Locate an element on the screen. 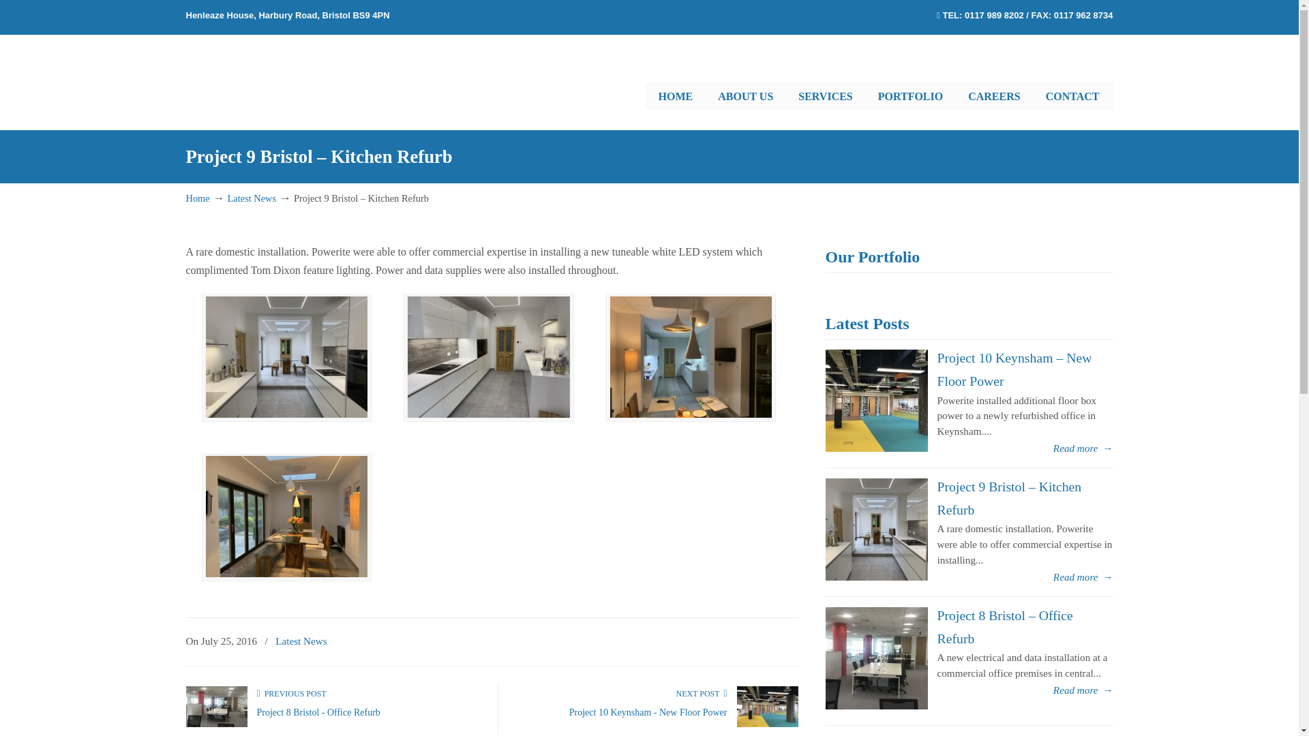 Image resolution: width=1309 pixels, height=736 pixels. Project 8 Bristol - Office Refurb is located at coordinates (318, 712).